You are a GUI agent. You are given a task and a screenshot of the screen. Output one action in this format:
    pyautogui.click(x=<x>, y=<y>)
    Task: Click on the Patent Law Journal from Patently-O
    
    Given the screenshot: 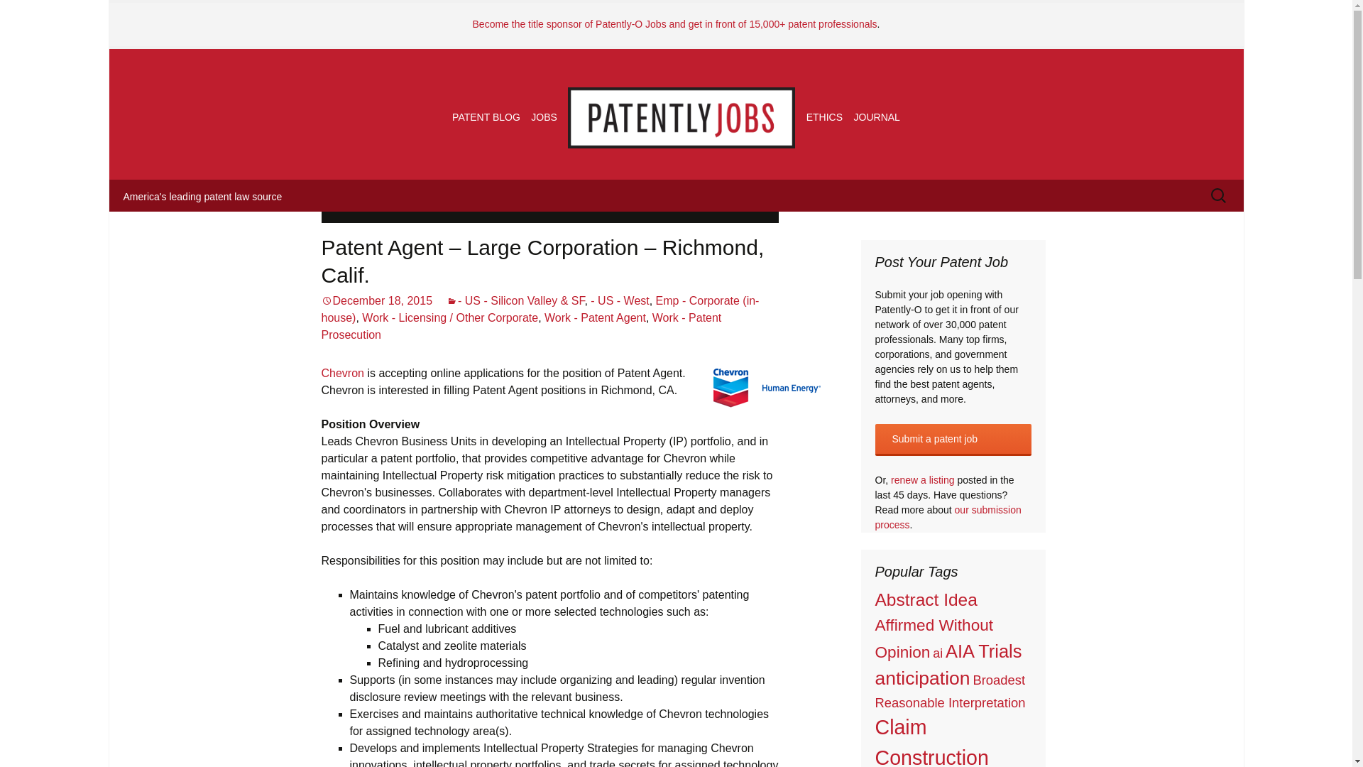 What is the action you would take?
    pyautogui.click(x=877, y=116)
    